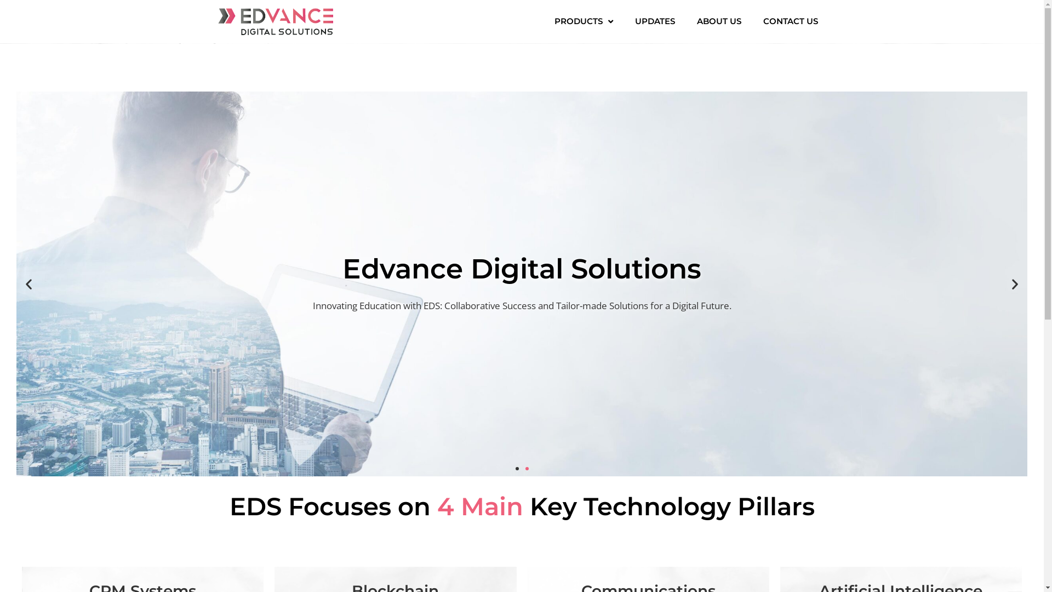  What do you see at coordinates (655, 21) in the screenshot?
I see `UPDATES` at bounding box center [655, 21].